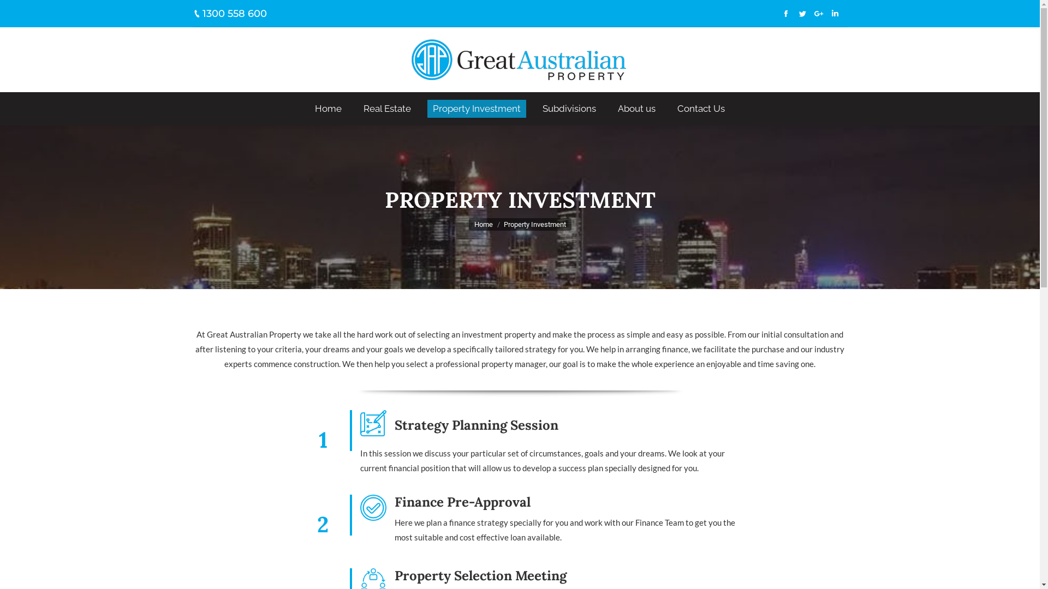 The width and height of the screenshot is (1048, 589). What do you see at coordinates (636, 109) in the screenshot?
I see `About us` at bounding box center [636, 109].